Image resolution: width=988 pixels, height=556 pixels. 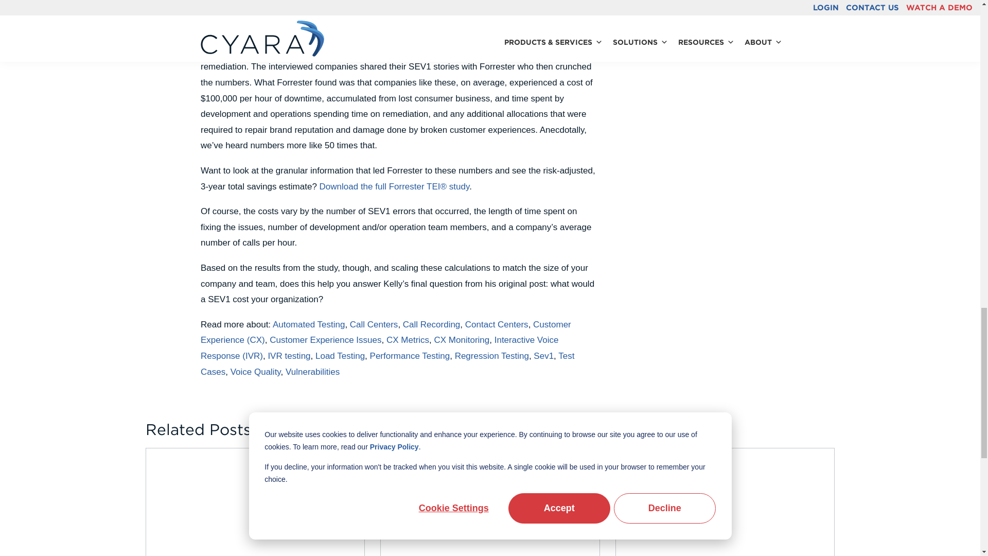 I want to click on IVR testing, so click(x=289, y=355).